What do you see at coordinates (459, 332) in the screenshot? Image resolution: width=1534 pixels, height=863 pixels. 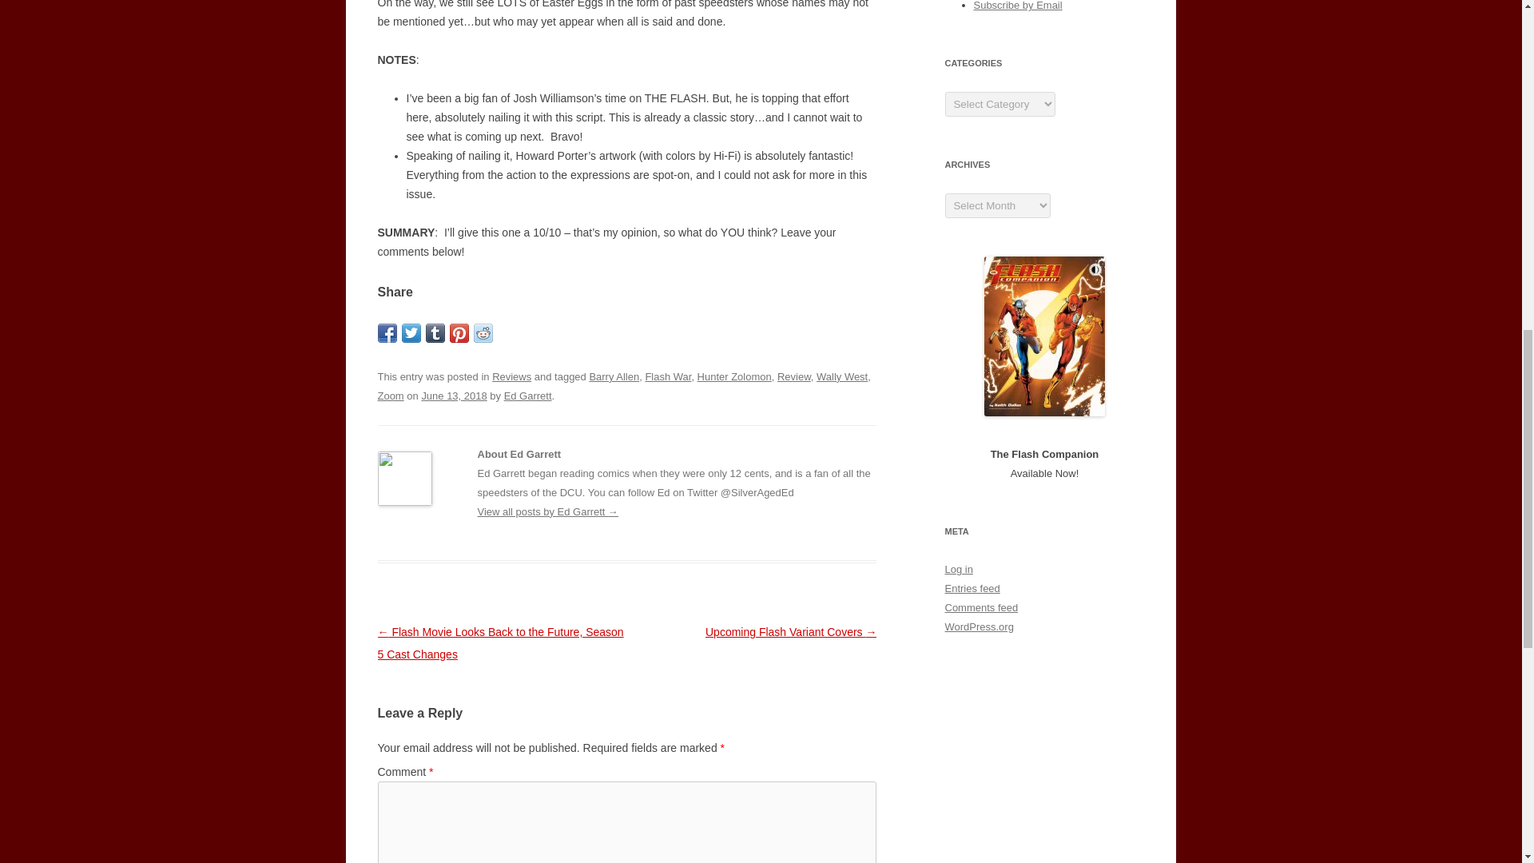 I see `Pin It` at bounding box center [459, 332].